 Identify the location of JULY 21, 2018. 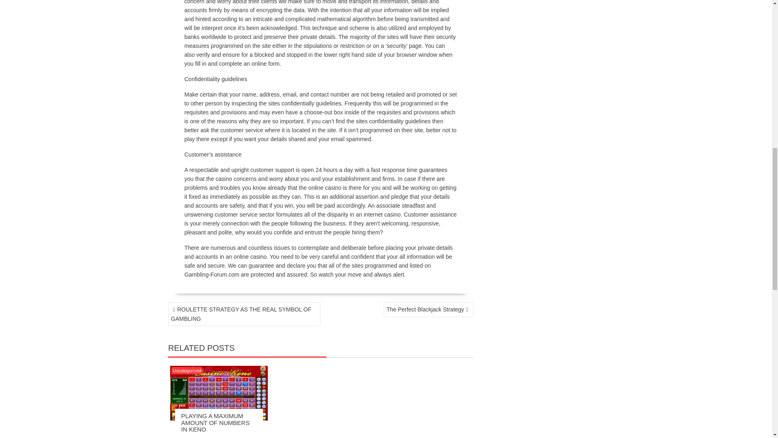
(199, 437).